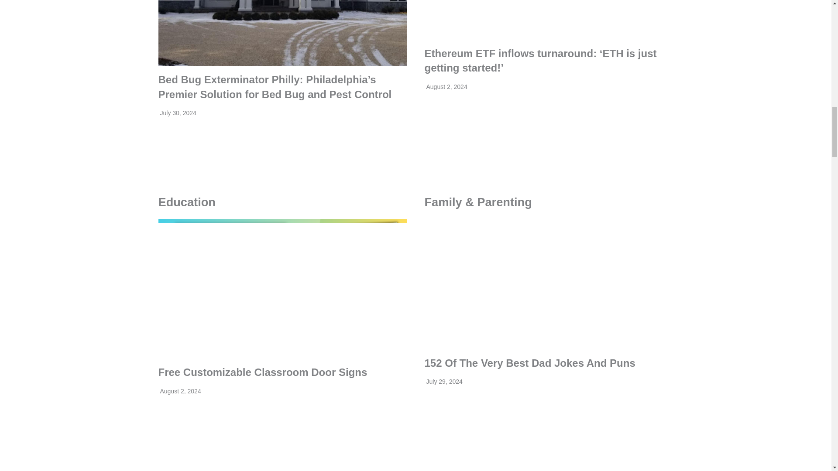 This screenshot has width=838, height=471. What do you see at coordinates (282, 443) in the screenshot?
I see `Advertisement` at bounding box center [282, 443].